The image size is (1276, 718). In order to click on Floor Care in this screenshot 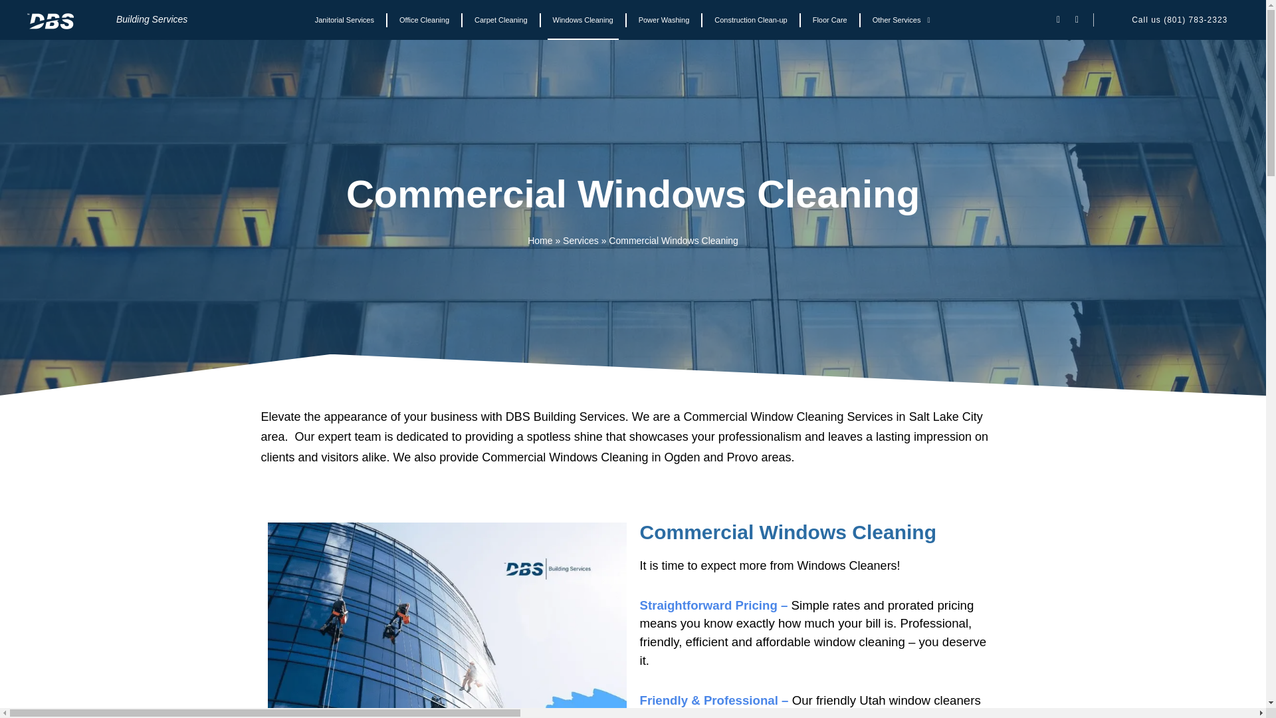, I will do `click(829, 20)`.